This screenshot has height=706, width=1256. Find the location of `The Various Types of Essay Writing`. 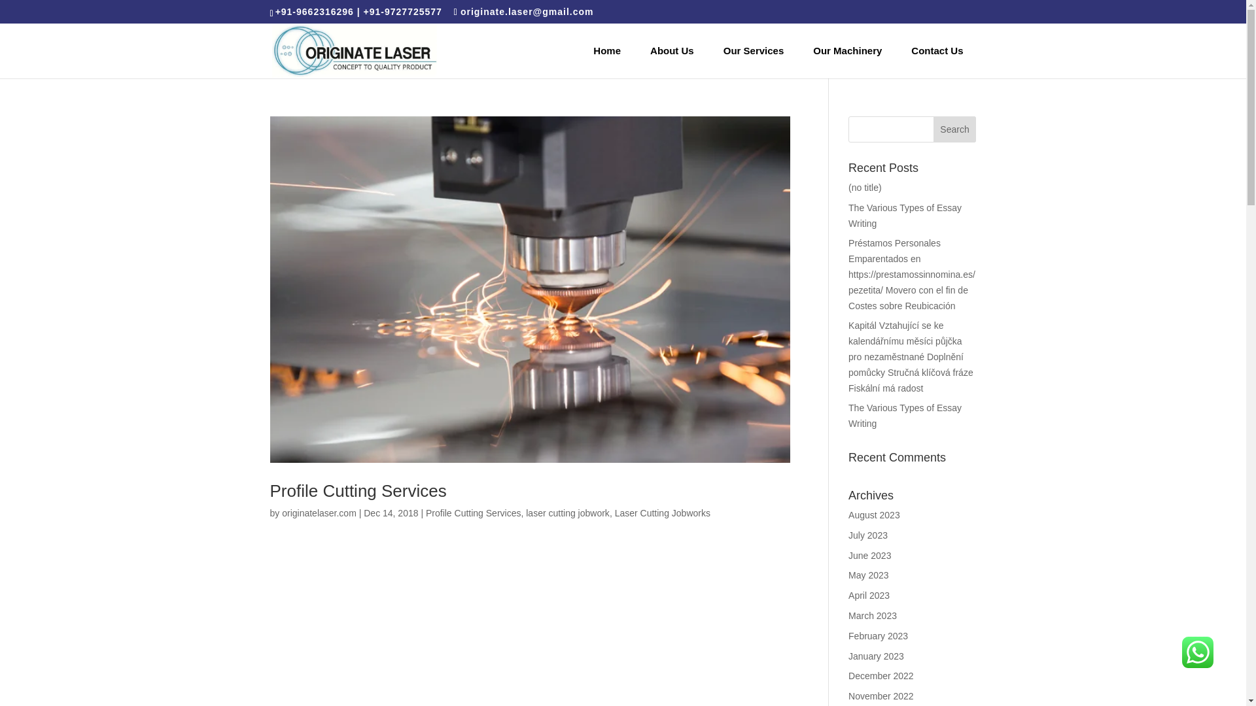

The Various Types of Essay Writing is located at coordinates (905, 215).